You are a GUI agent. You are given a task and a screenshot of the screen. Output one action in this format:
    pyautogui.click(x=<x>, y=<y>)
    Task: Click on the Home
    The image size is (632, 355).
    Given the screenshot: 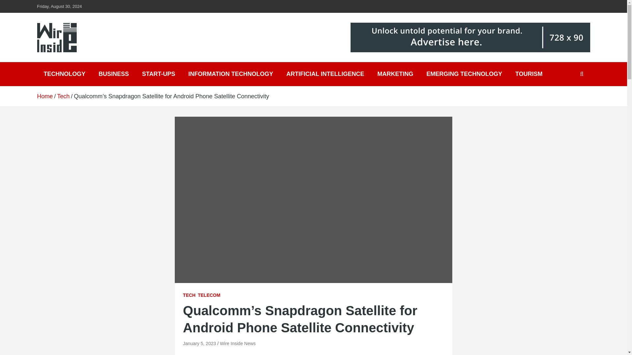 What is the action you would take?
    pyautogui.click(x=44, y=96)
    